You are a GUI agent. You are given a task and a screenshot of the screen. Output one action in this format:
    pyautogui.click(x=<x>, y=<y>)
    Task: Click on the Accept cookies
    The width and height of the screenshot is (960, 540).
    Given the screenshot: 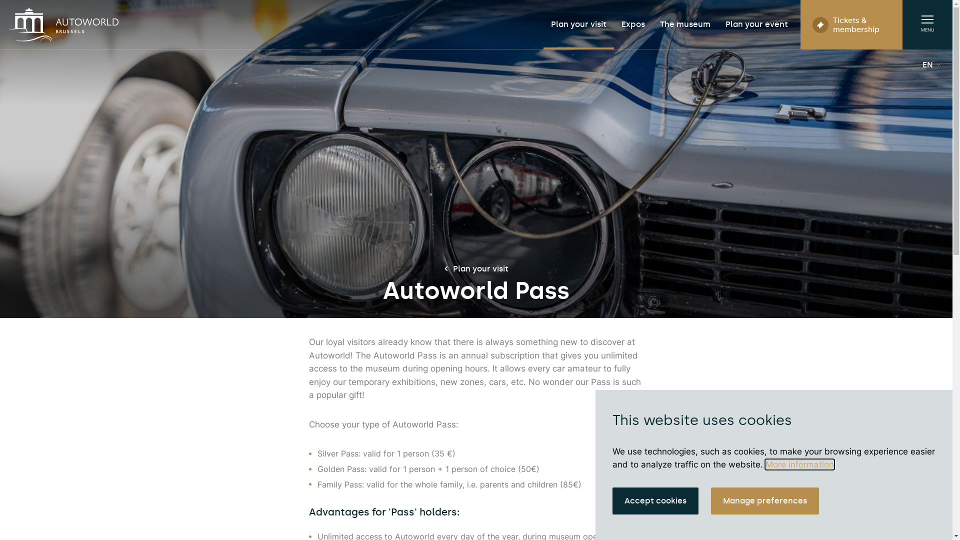 What is the action you would take?
    pyautogui.click(x=655, y=501)
    